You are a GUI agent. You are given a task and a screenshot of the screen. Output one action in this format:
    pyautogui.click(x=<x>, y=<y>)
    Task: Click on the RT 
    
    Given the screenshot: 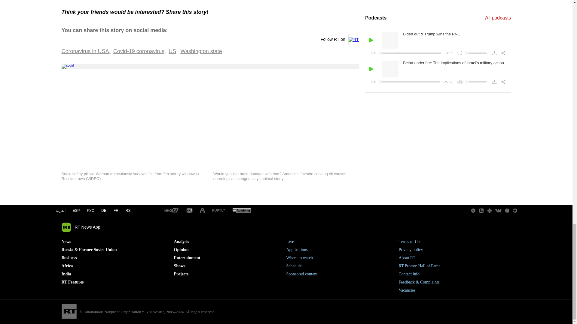 What is the action you would take?
    pyautogui.click(x=171, y=211)
    